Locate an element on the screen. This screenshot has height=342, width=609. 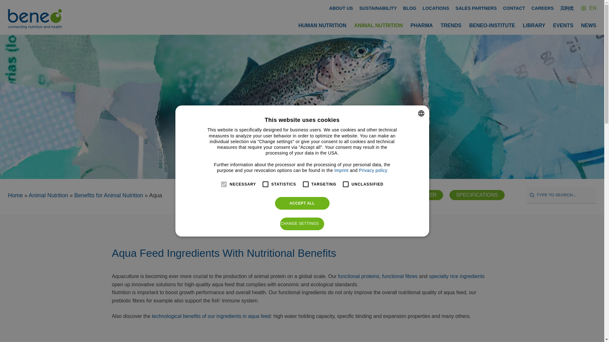
SALES PARTNERS is located at coordinates (476, 8).